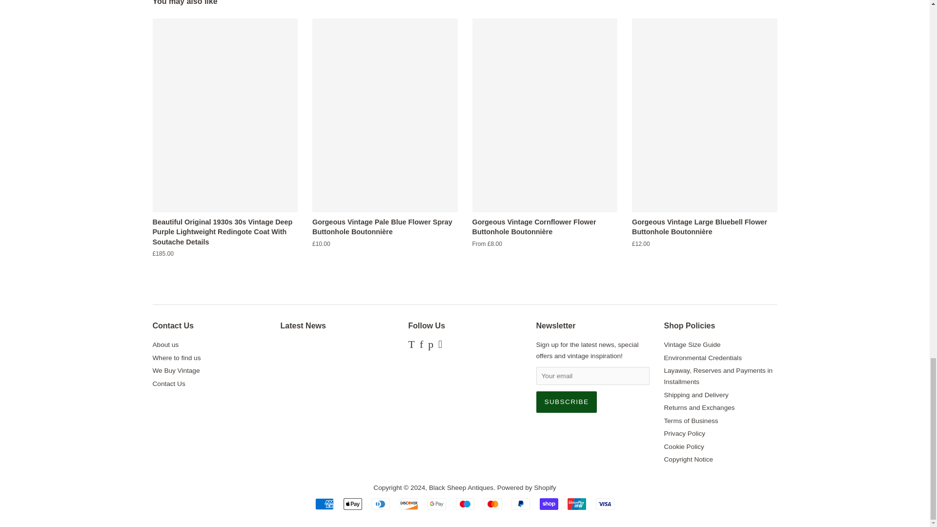  What do you see at coordinates (380, 504) in the screenshot?
I see `Diners Club` at bounding box center [380, 504].